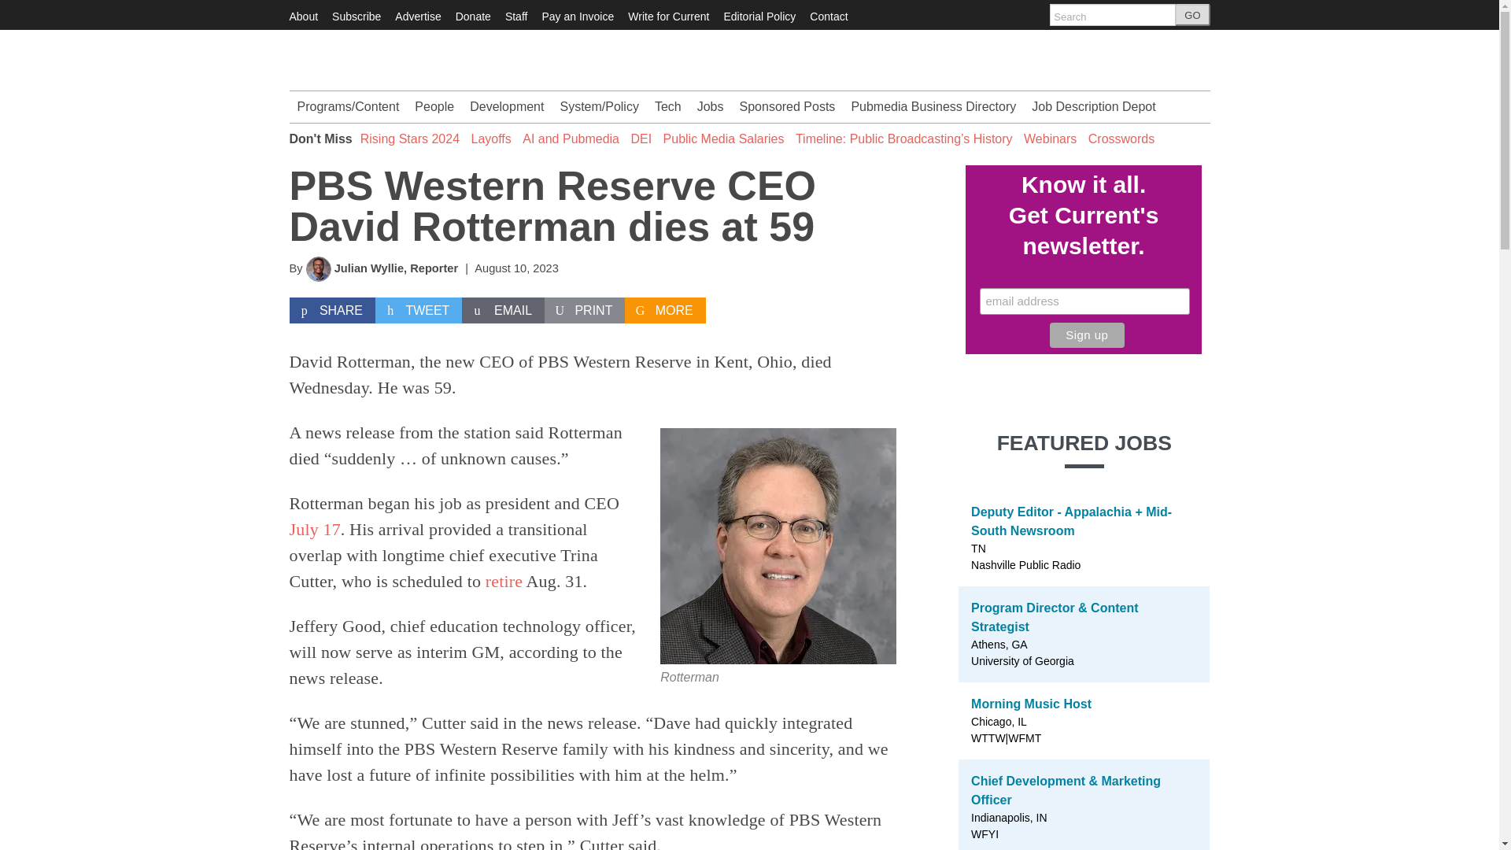 This screenshot has height=850, width=1511. What do you see at coordinates (368, 268) in the screenshot?
I see `Read All Posts By Julian Wyllie` at bounding box center [368, 268].